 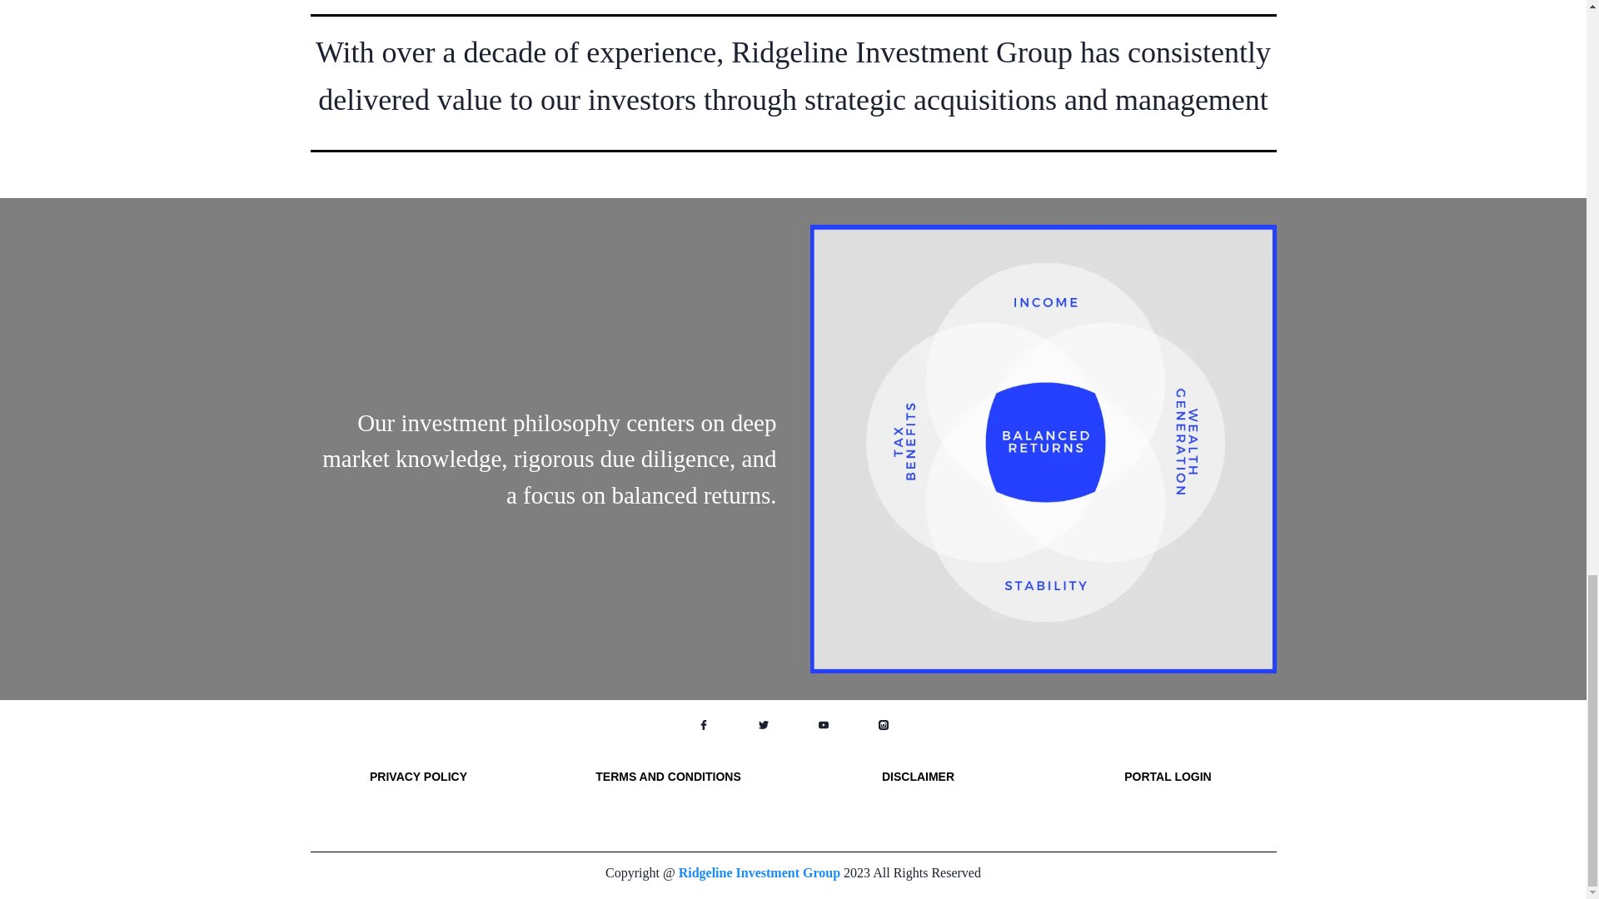 I want to click on TERMS AND CONDITIONS, so click(x=667, y=776).